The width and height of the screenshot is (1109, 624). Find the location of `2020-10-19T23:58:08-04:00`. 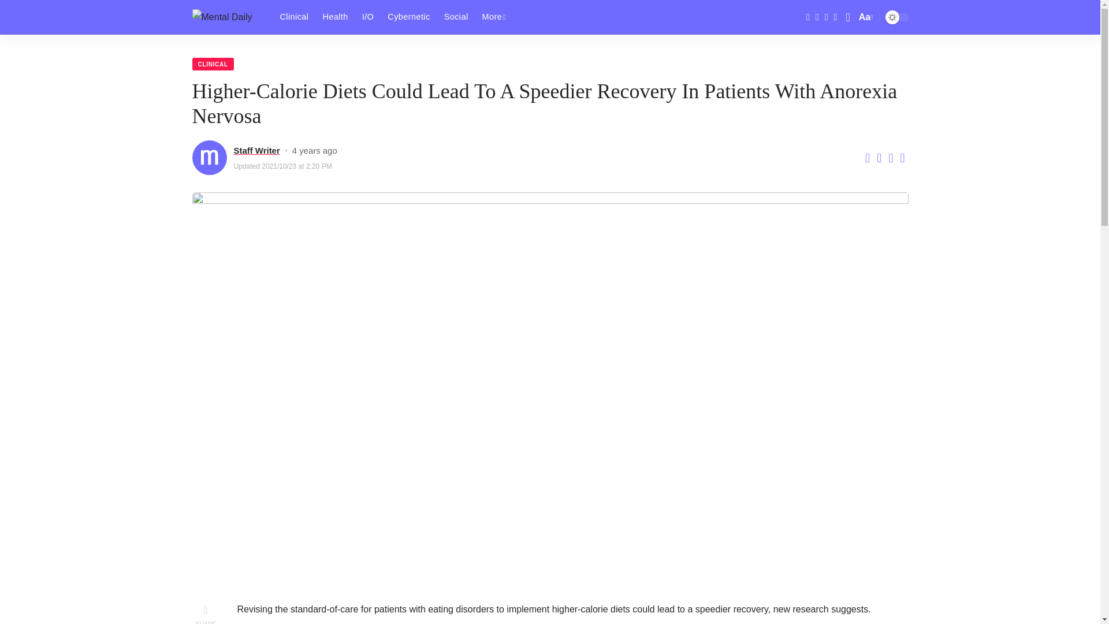

2020-10-19T23:58:08-04:00 is located at coordinates (314, 150).